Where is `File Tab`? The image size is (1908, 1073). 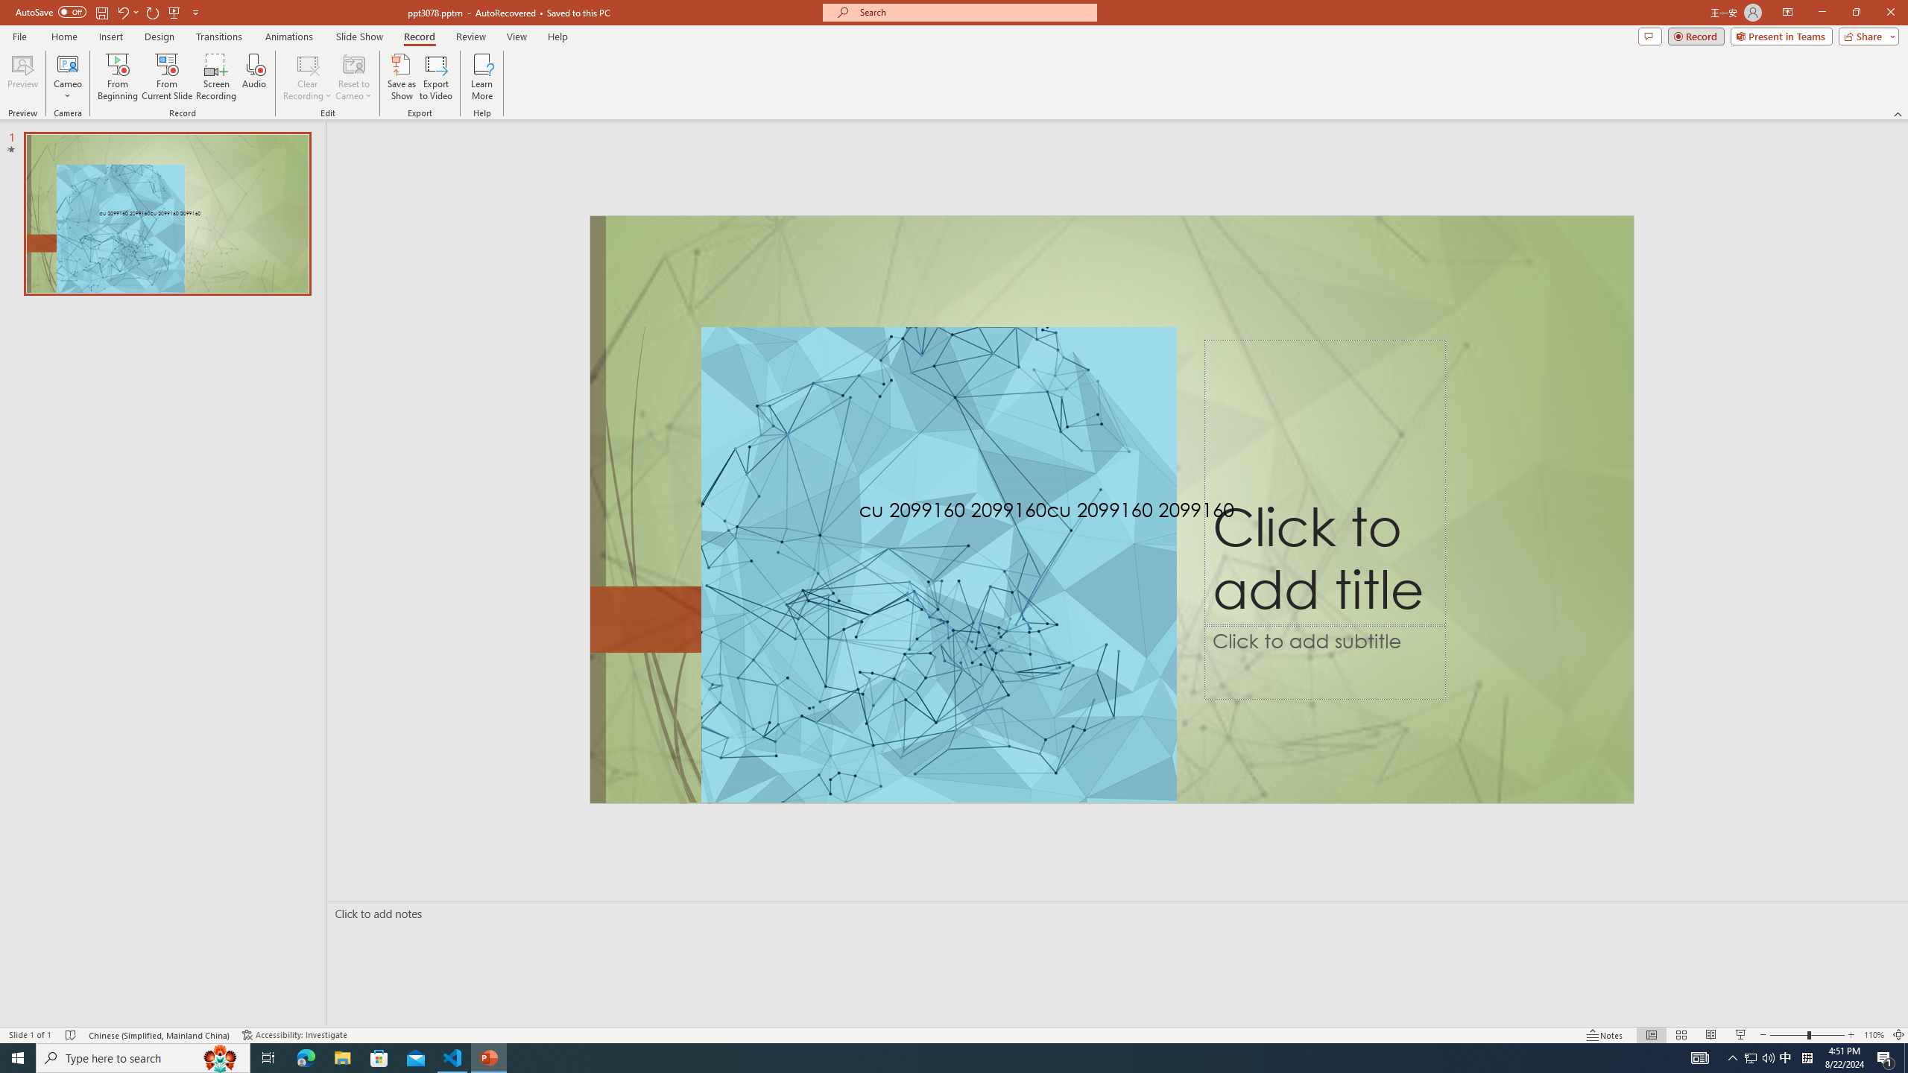
File Tab is located at coordinates (19, 36).